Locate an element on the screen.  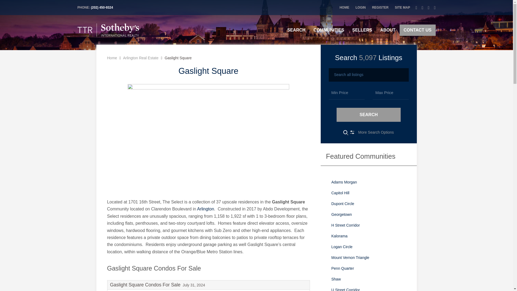
Dupont Circle is located at coordinates (368, 204).